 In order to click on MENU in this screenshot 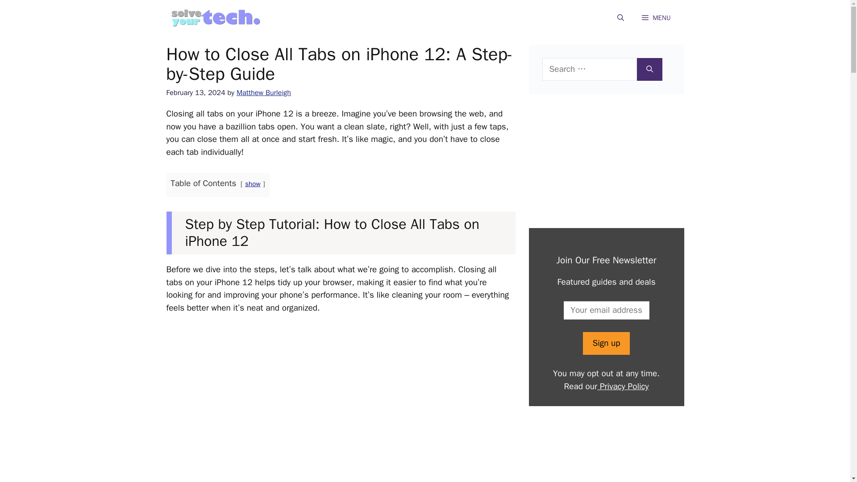, I will do `click(656, 18)`.